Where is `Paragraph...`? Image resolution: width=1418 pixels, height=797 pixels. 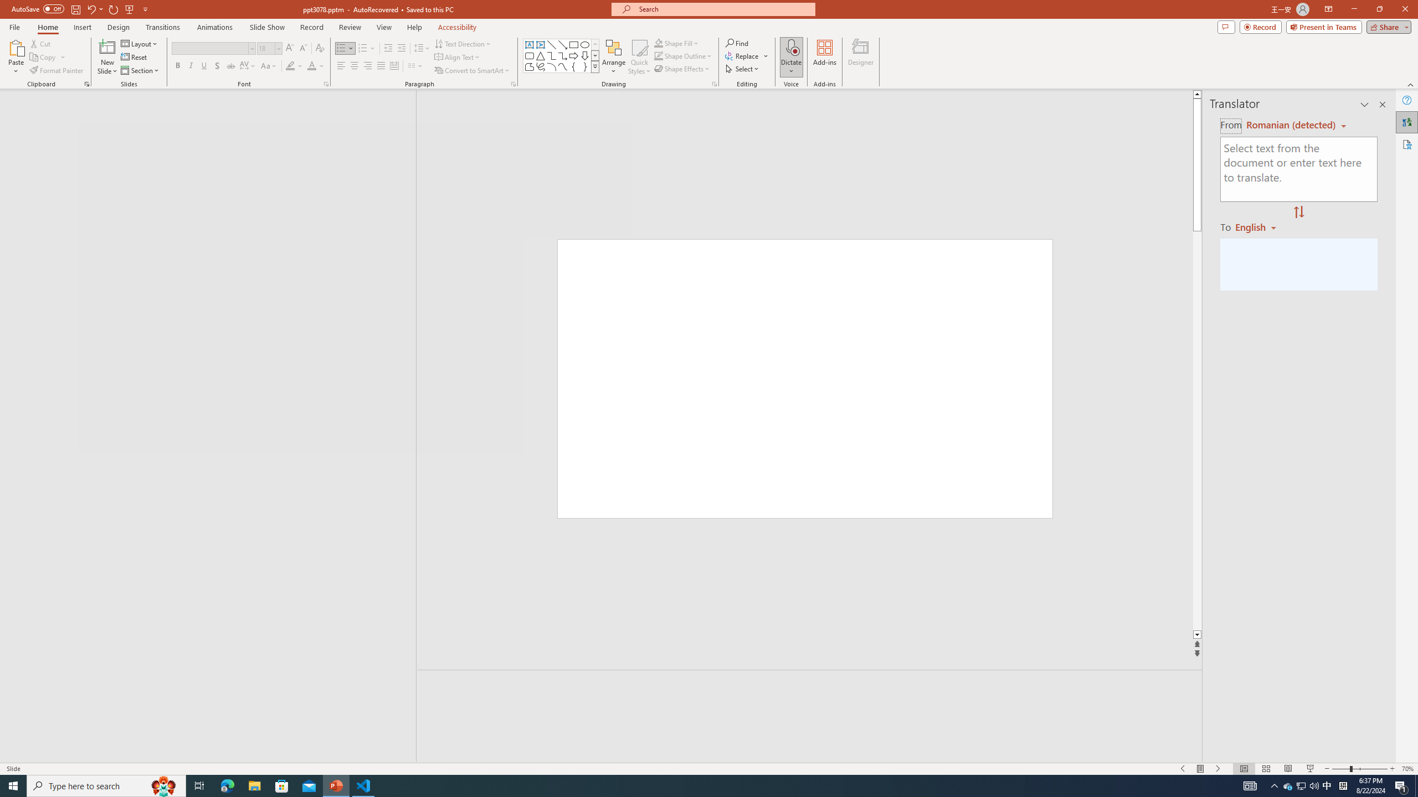
Paragraph... is located at coordinates (513, 84).